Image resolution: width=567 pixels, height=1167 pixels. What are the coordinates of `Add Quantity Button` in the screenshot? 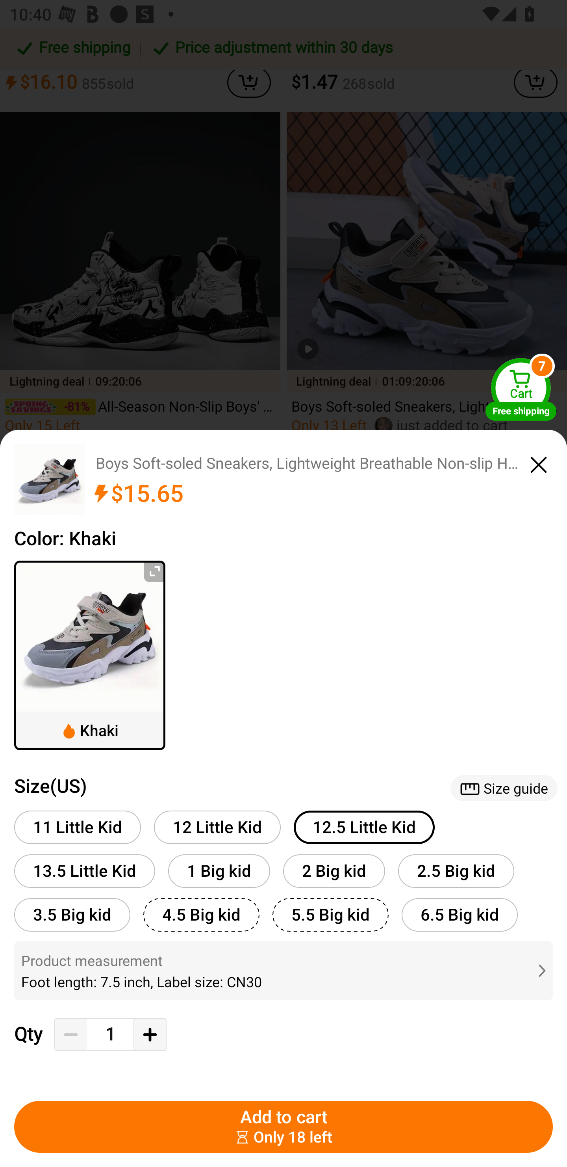 It's located at (150, 1035).